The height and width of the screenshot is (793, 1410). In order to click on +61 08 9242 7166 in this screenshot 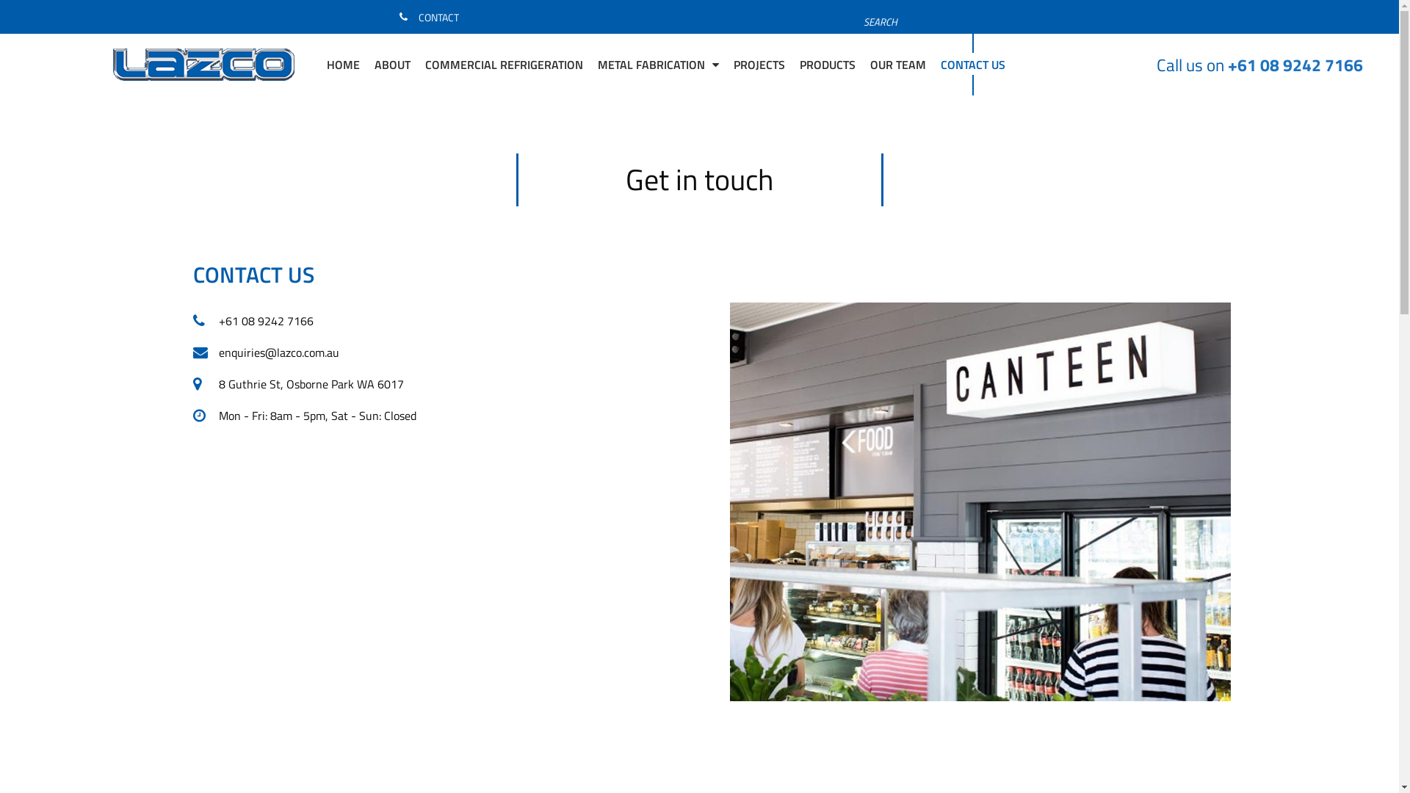, I will do `click(383, 321)`.